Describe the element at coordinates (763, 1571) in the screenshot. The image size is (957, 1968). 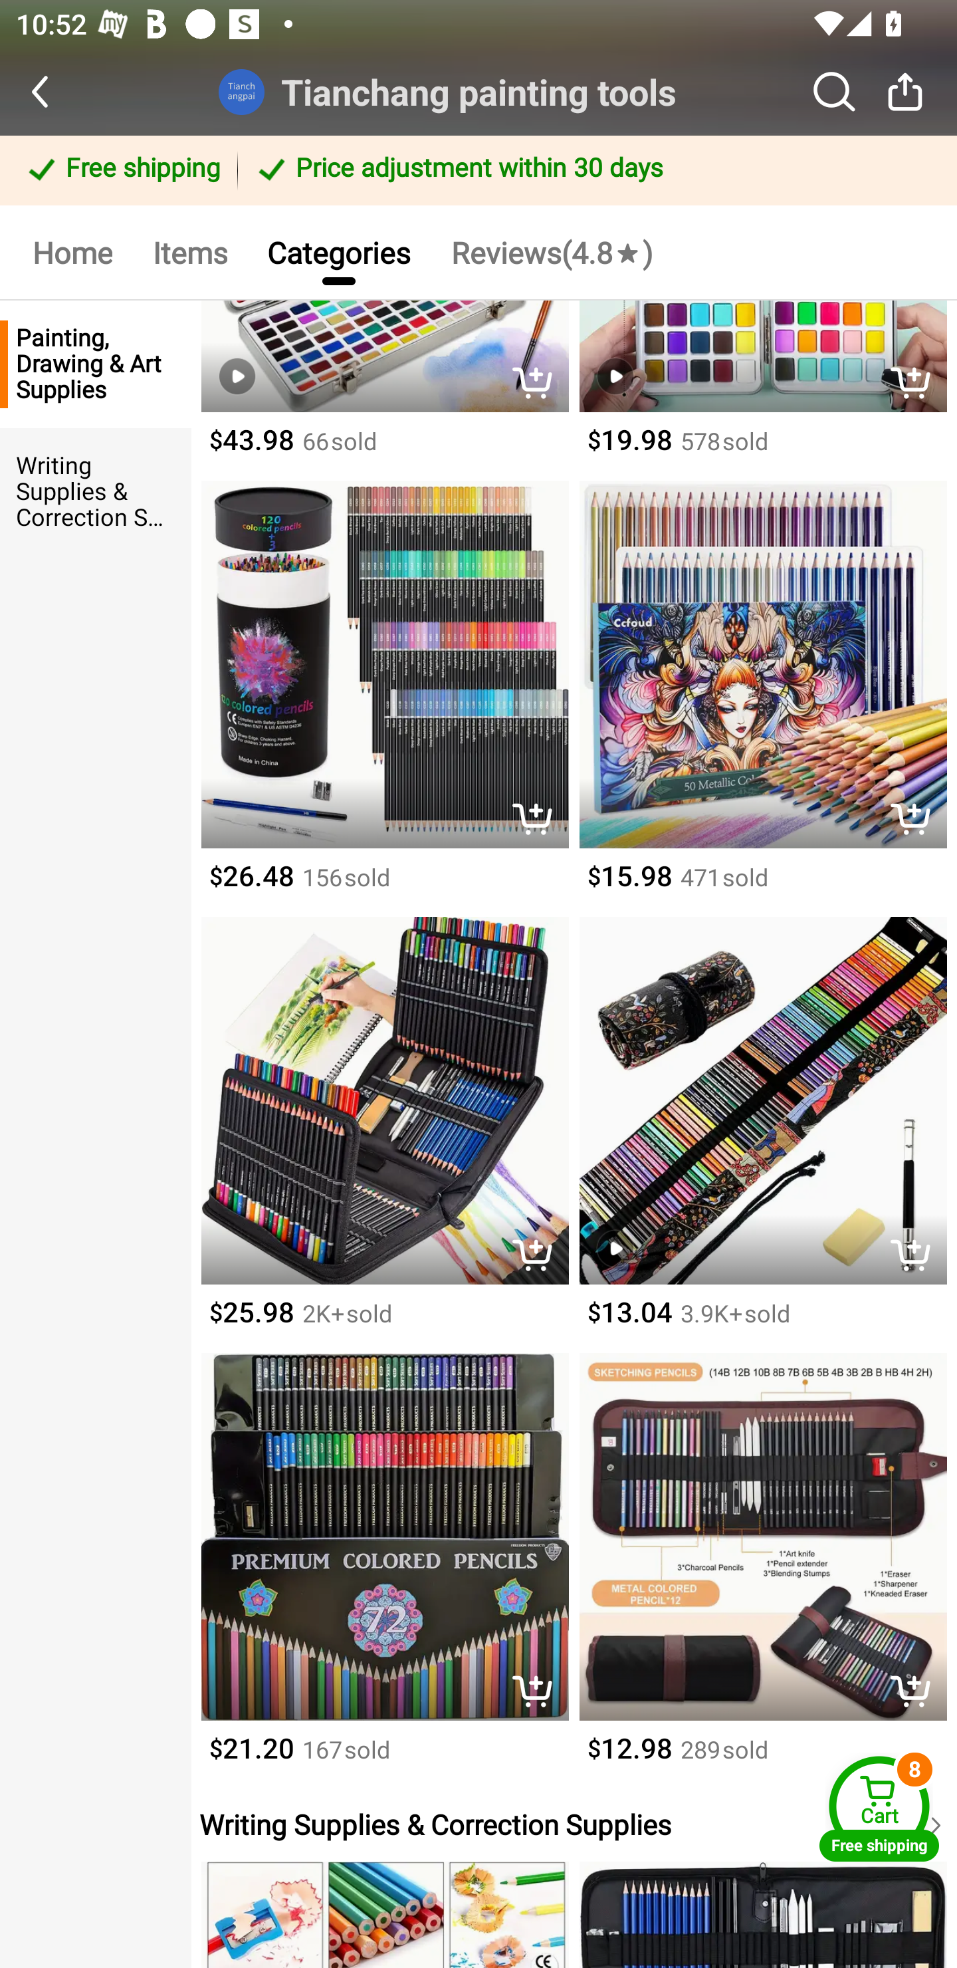
I see `delete $12.98 289￼sold` at that location.